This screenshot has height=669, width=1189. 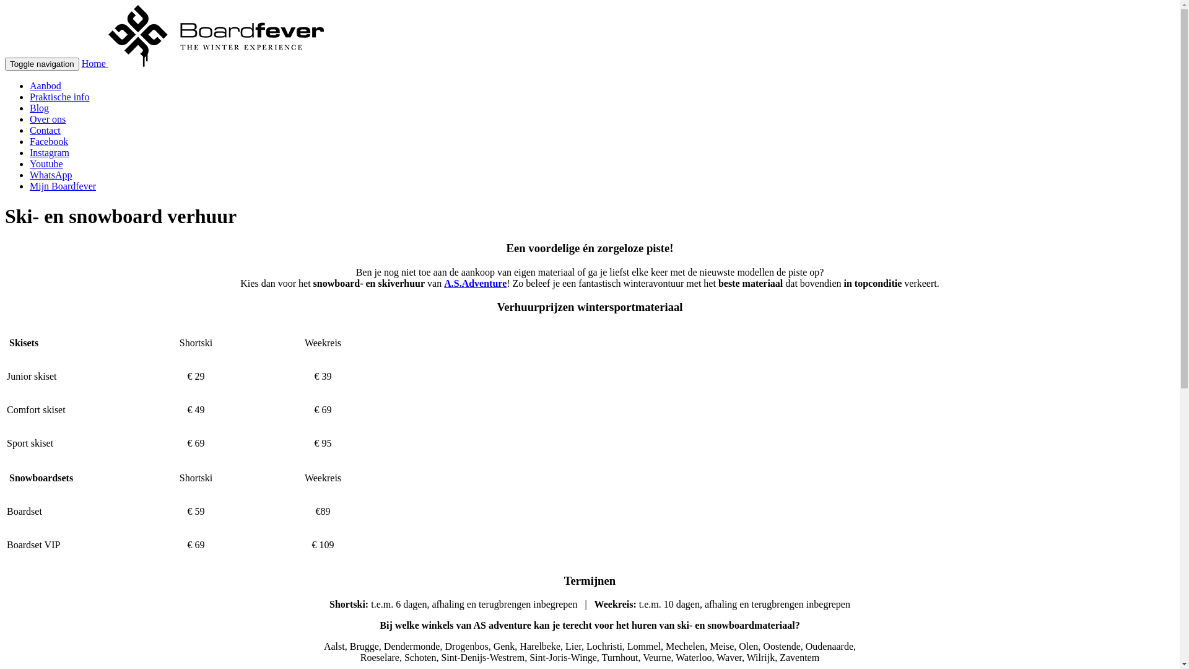 I want to click on Contact, so click(x=45, y=130).